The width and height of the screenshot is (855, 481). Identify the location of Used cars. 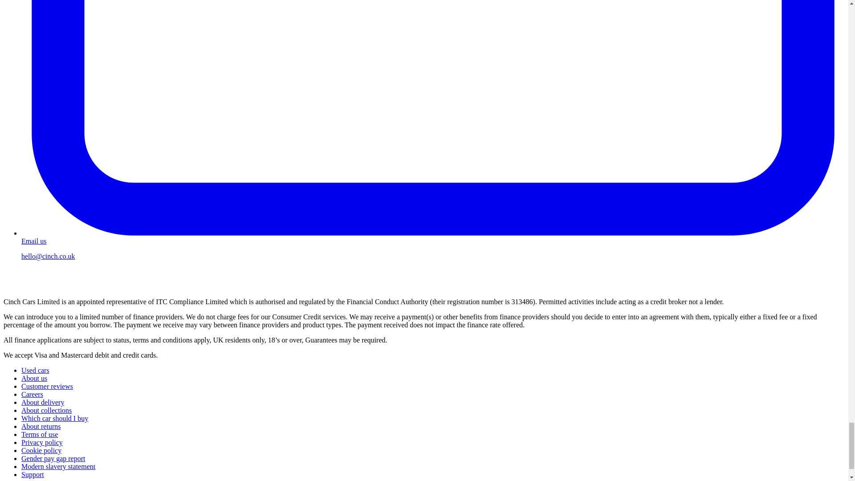
(36, 370).